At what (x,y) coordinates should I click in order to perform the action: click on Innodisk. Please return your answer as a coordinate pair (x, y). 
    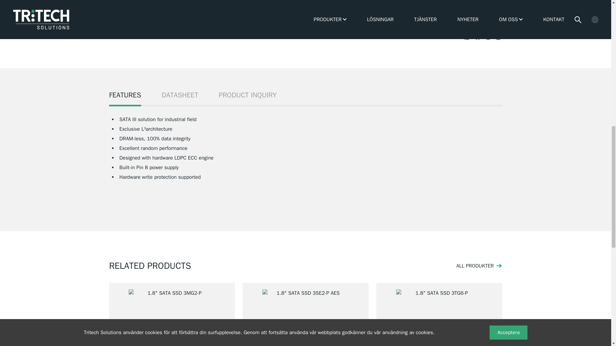
    Looking at the image, I should click on (377, 0).